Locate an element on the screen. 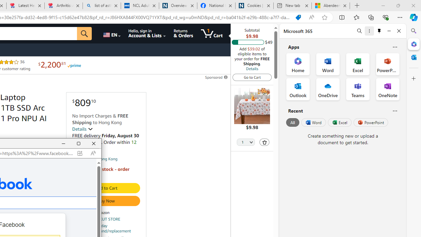 The width and height of the screenshot is (421, 237). Returns & Orders is located at coordinates (183, 34).